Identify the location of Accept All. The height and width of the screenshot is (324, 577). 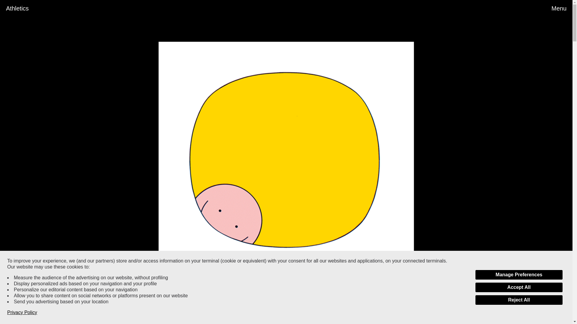
(519, 287).